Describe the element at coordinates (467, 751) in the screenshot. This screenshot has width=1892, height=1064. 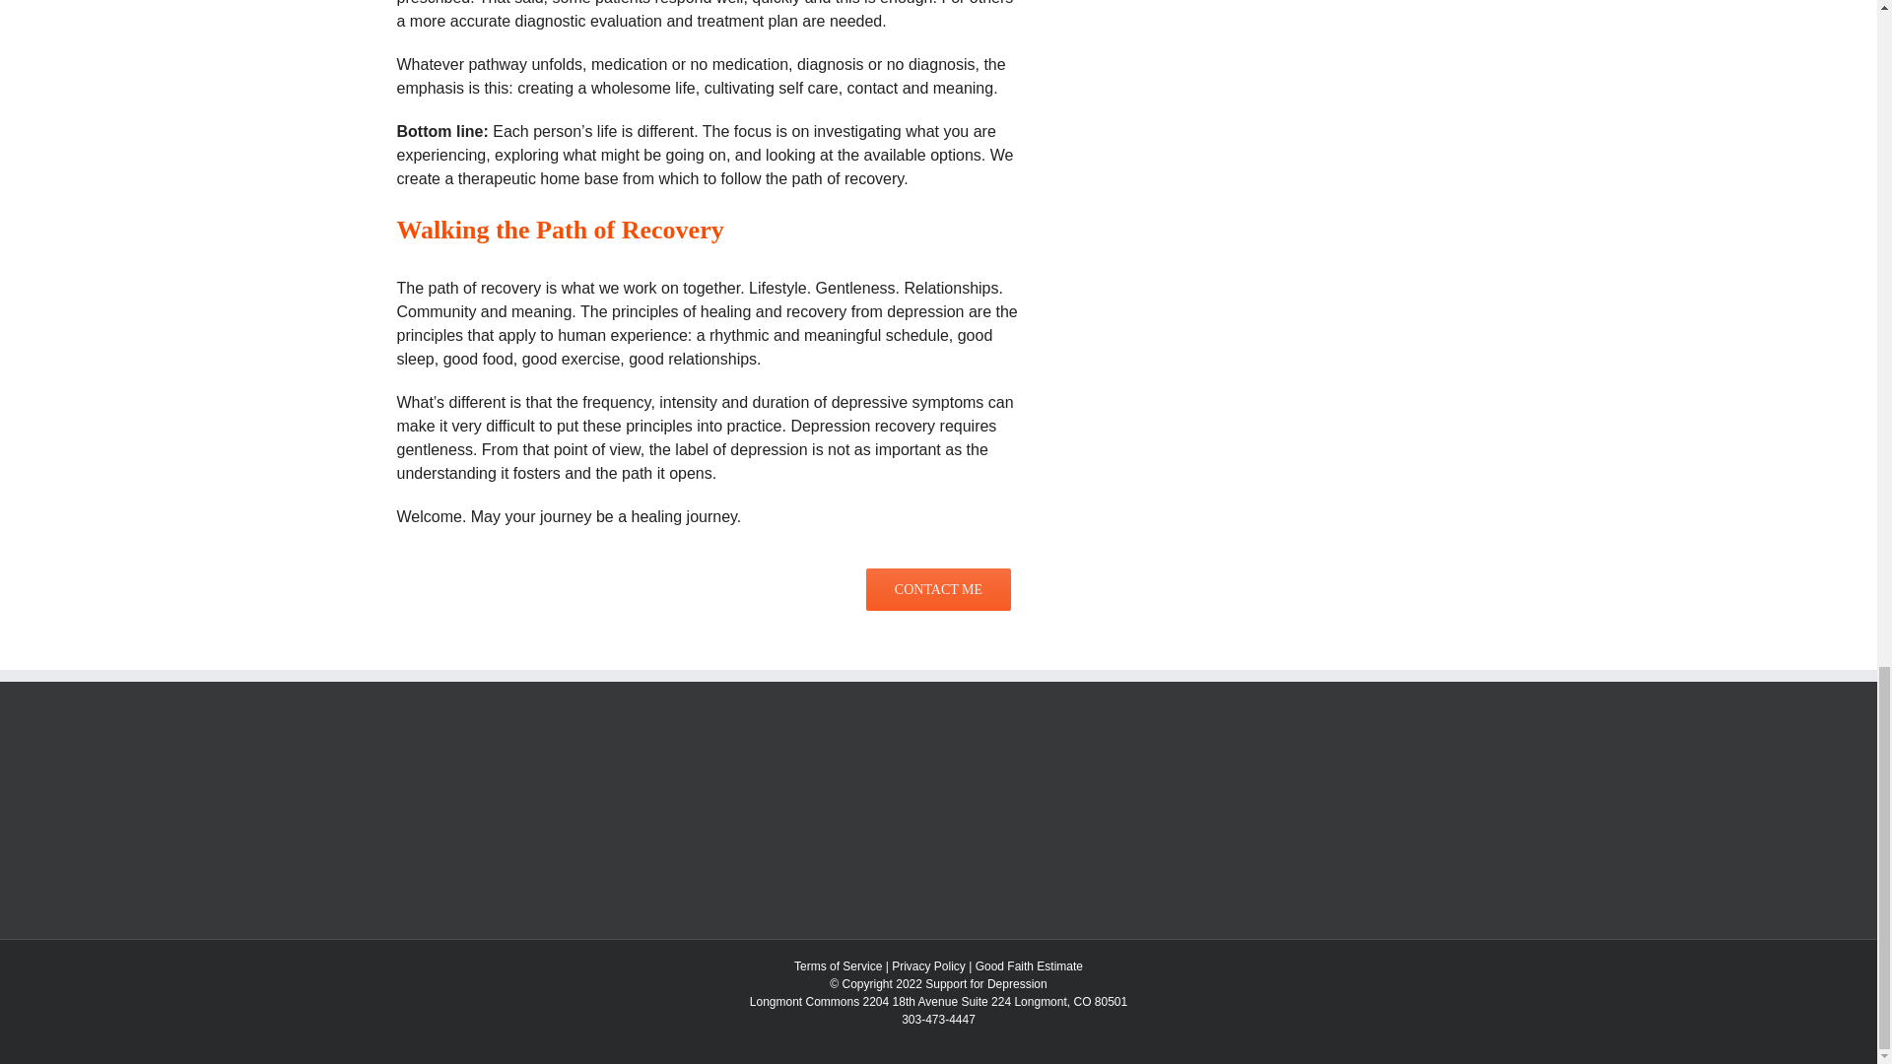
I see `verified by Psychology Today` at that location.